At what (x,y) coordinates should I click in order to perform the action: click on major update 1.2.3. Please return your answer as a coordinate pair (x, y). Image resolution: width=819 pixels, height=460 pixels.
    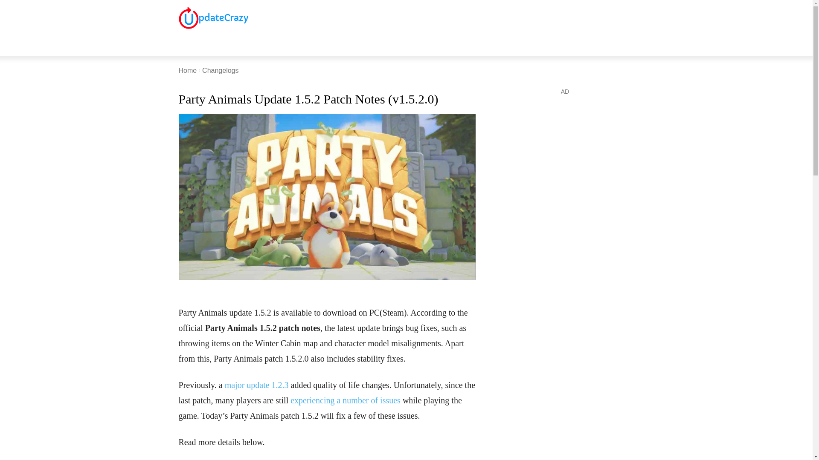
    Looking at the image, I should click on (257, 385).